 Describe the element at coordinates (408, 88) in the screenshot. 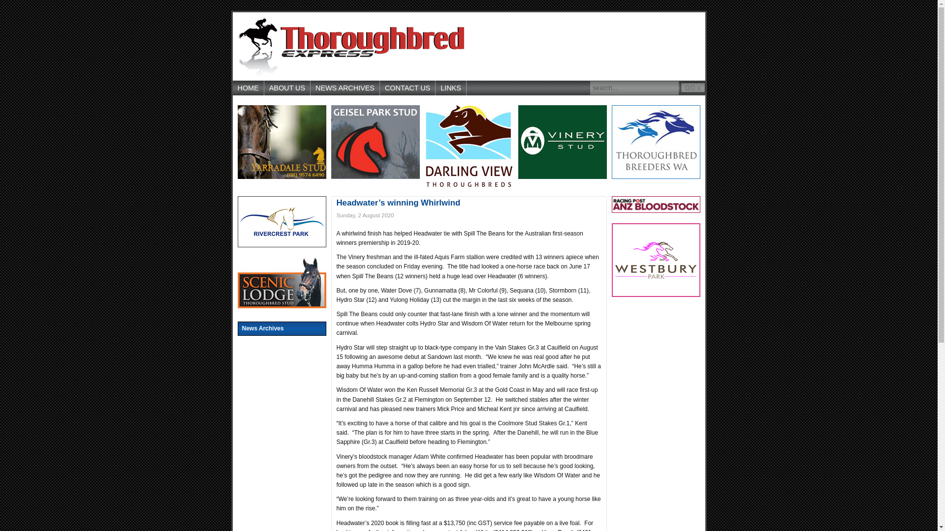

I see `CONTACT US` at that location.